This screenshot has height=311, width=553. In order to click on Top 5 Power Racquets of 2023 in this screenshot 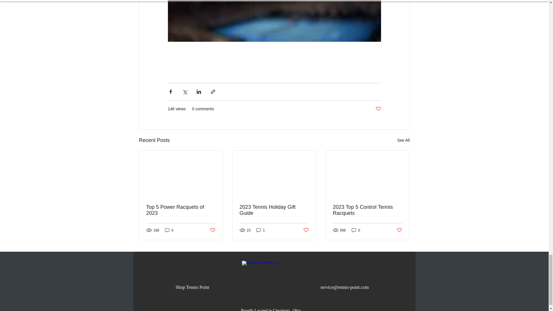, I will do `click(181, 210)`.